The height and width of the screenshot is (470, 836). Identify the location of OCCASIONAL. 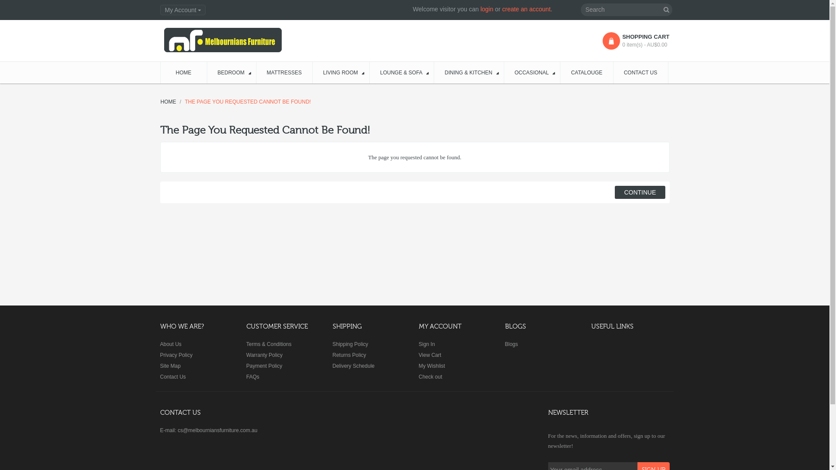
(533, 73).